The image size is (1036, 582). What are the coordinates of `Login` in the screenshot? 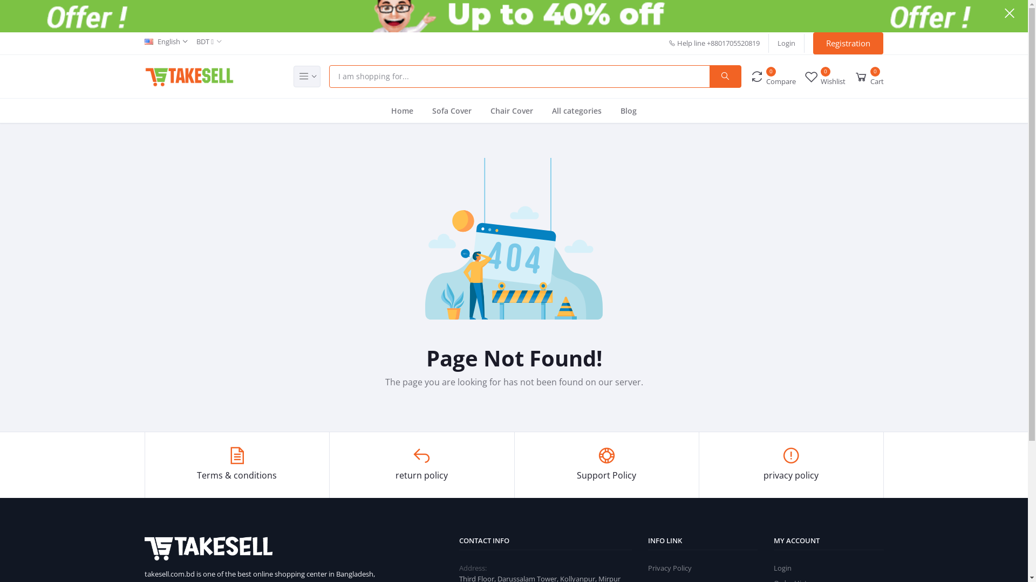 It's located at (782, 568).